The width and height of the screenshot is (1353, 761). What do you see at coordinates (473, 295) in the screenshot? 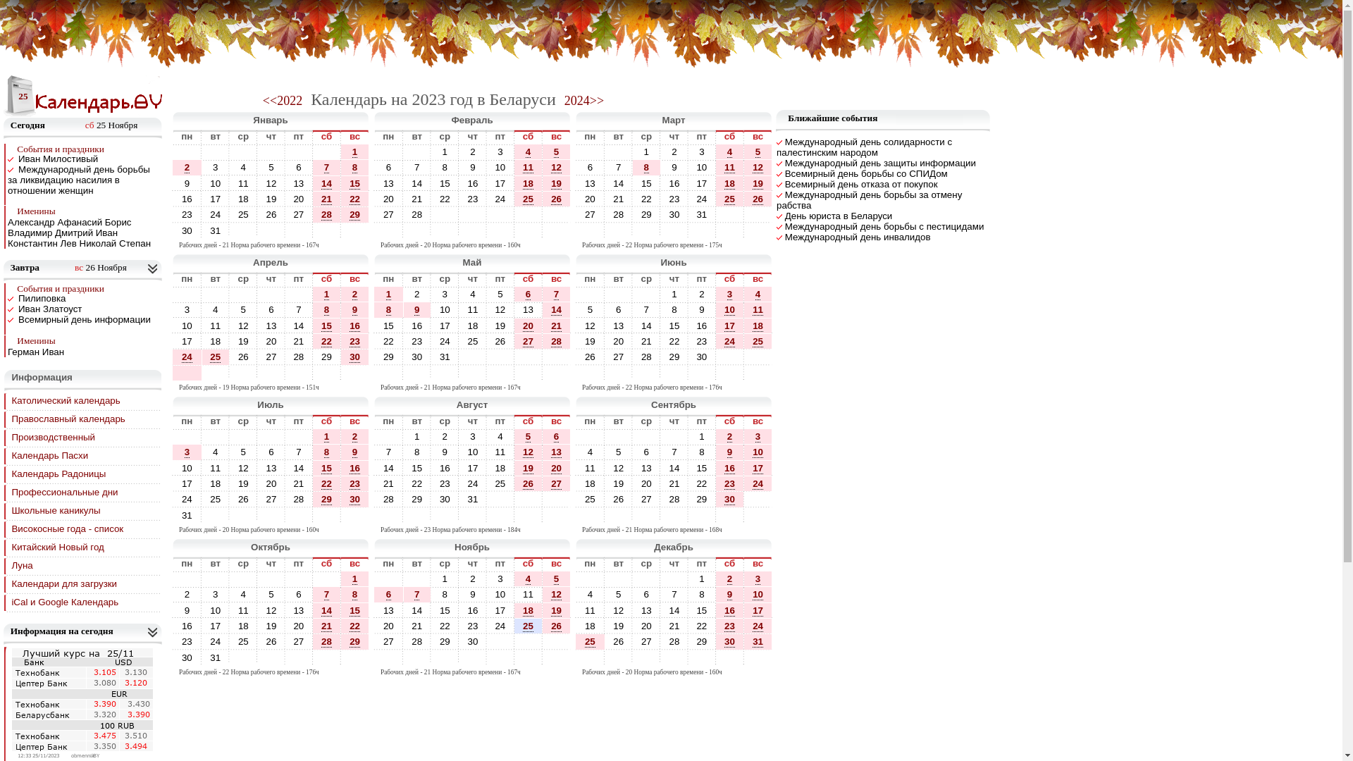
I see `4` at bounding box center [473, 295].